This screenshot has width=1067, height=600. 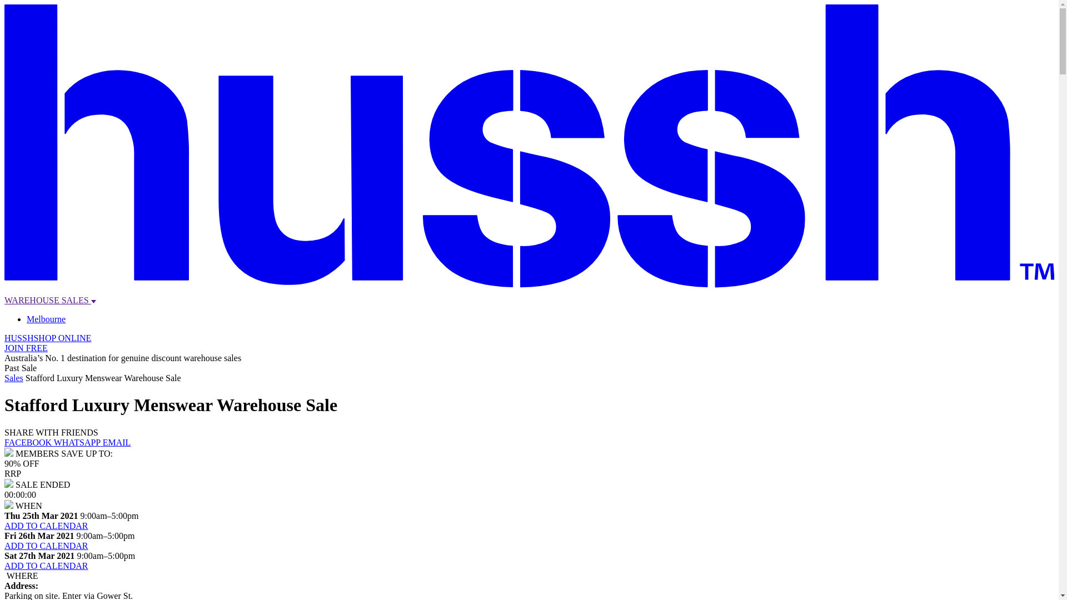 What do you see at coordinates (46, 319) in the screenshot?
I see `Melbourne` at bounding box center [46, 319].